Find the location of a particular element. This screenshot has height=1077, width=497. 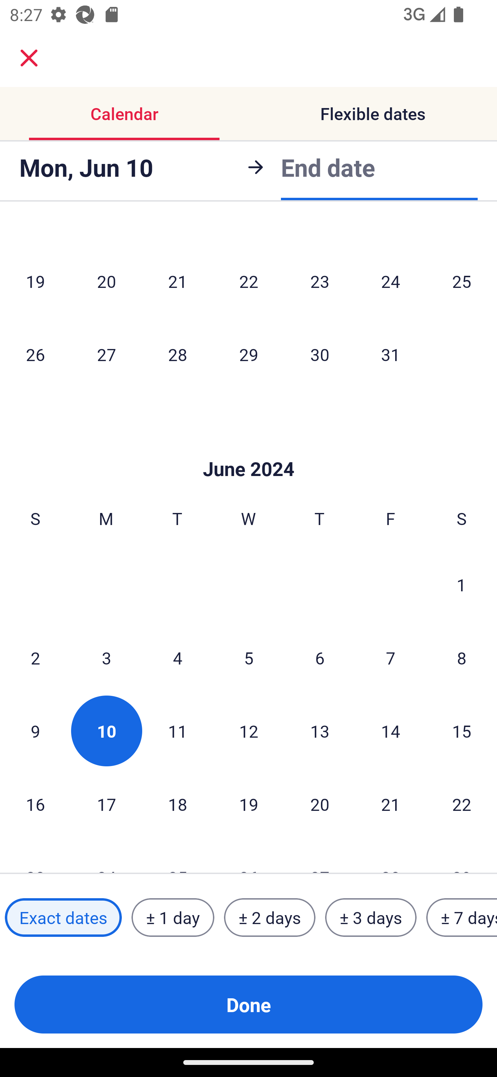

24 Friday, May 24, 2024 is located at coordinates (391, 281).